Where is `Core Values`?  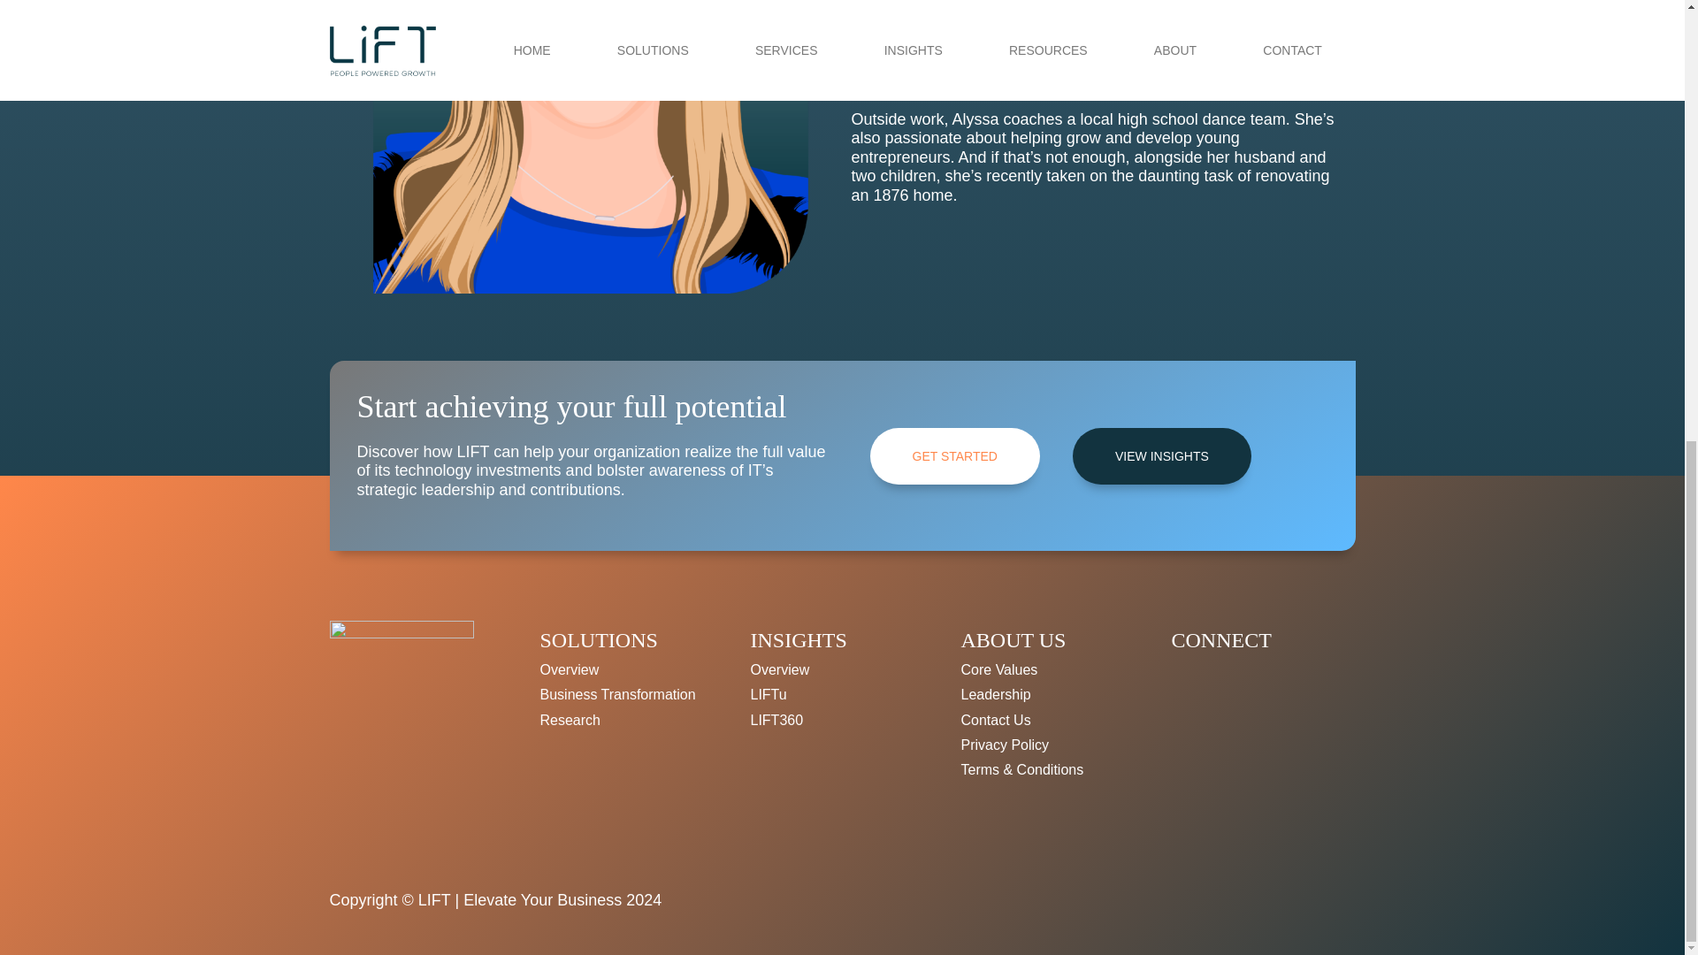 Core Values is located at coordinates (999, 669).